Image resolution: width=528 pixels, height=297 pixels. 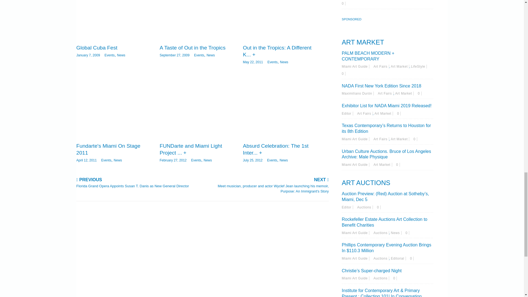 I want to click on Global Cuba Fest, so click(x=114, y=20).